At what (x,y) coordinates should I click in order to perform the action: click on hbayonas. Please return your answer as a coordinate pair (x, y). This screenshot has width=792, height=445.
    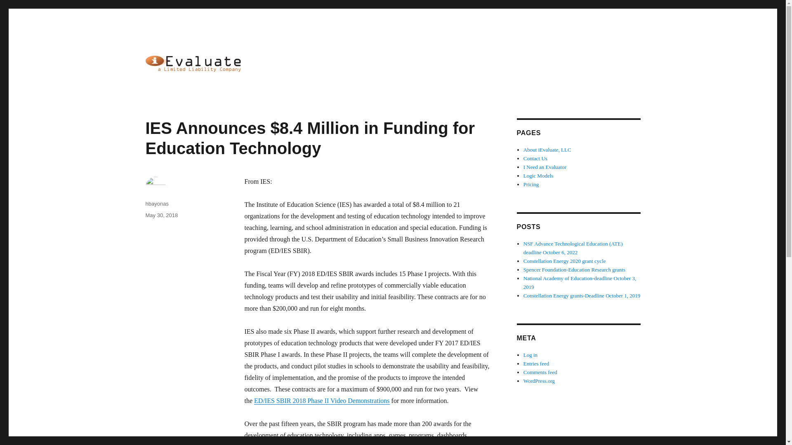
    Looking at the image, I should click on (156, 204).